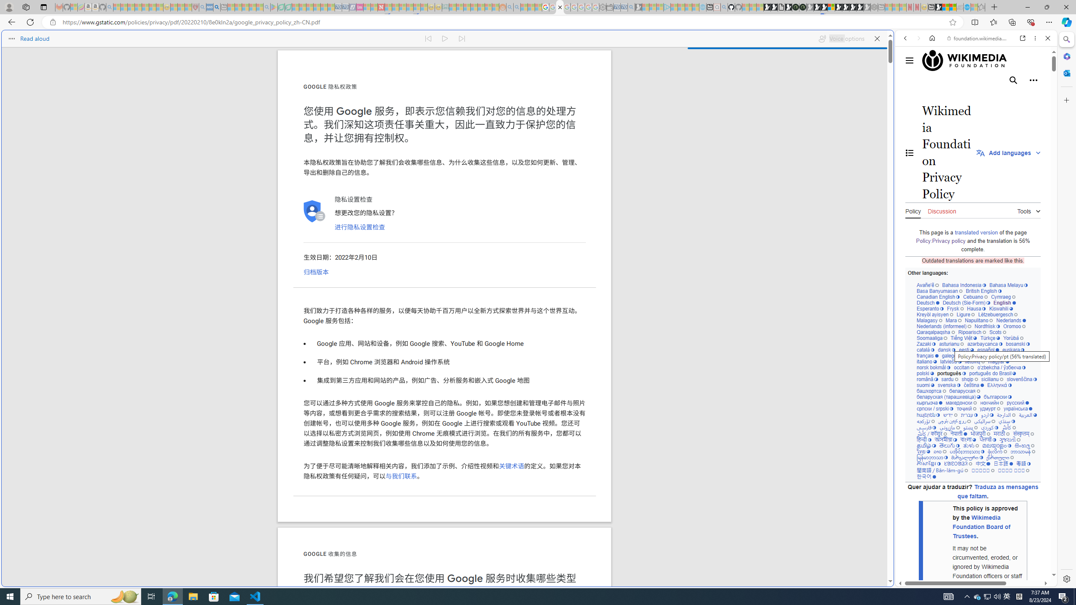 Image resolution: width=1076 pixels, height=605 pixels. What do you see at coordinates (1013, 431) in the screenshot?
I see `Actions for this site` at bounding box center [1013, 431].